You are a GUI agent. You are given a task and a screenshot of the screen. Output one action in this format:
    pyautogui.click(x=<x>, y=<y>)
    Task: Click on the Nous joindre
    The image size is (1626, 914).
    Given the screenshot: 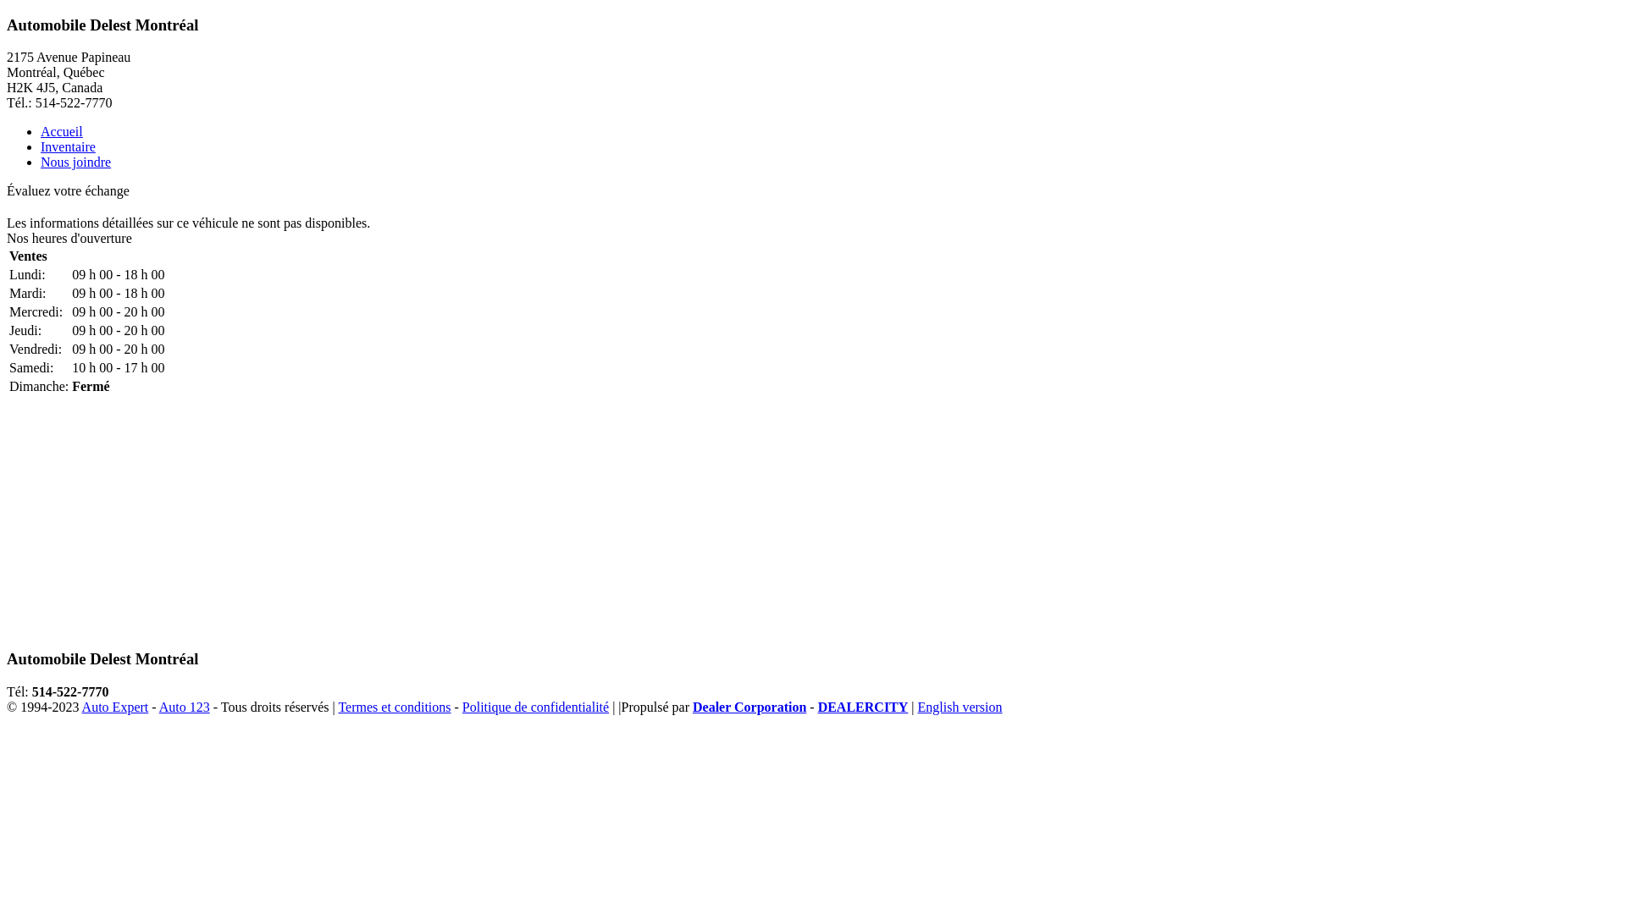 What is the action you would take?
    pyautogui.click(x=76, y=162)
    